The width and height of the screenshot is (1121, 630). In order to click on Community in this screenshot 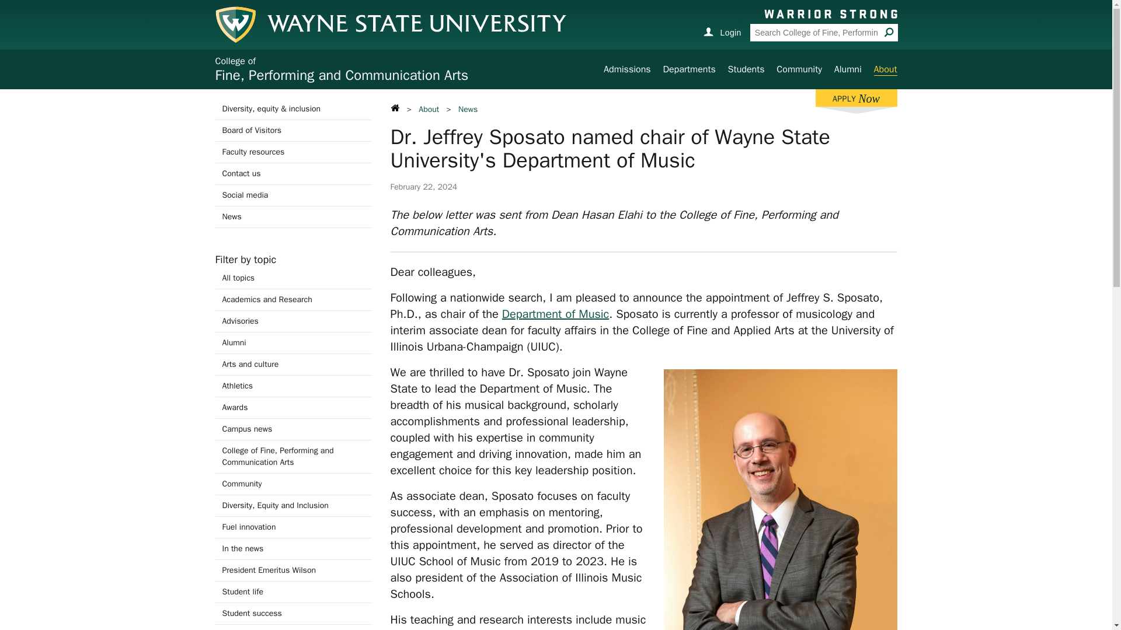, I will do `click(293, 300)`.